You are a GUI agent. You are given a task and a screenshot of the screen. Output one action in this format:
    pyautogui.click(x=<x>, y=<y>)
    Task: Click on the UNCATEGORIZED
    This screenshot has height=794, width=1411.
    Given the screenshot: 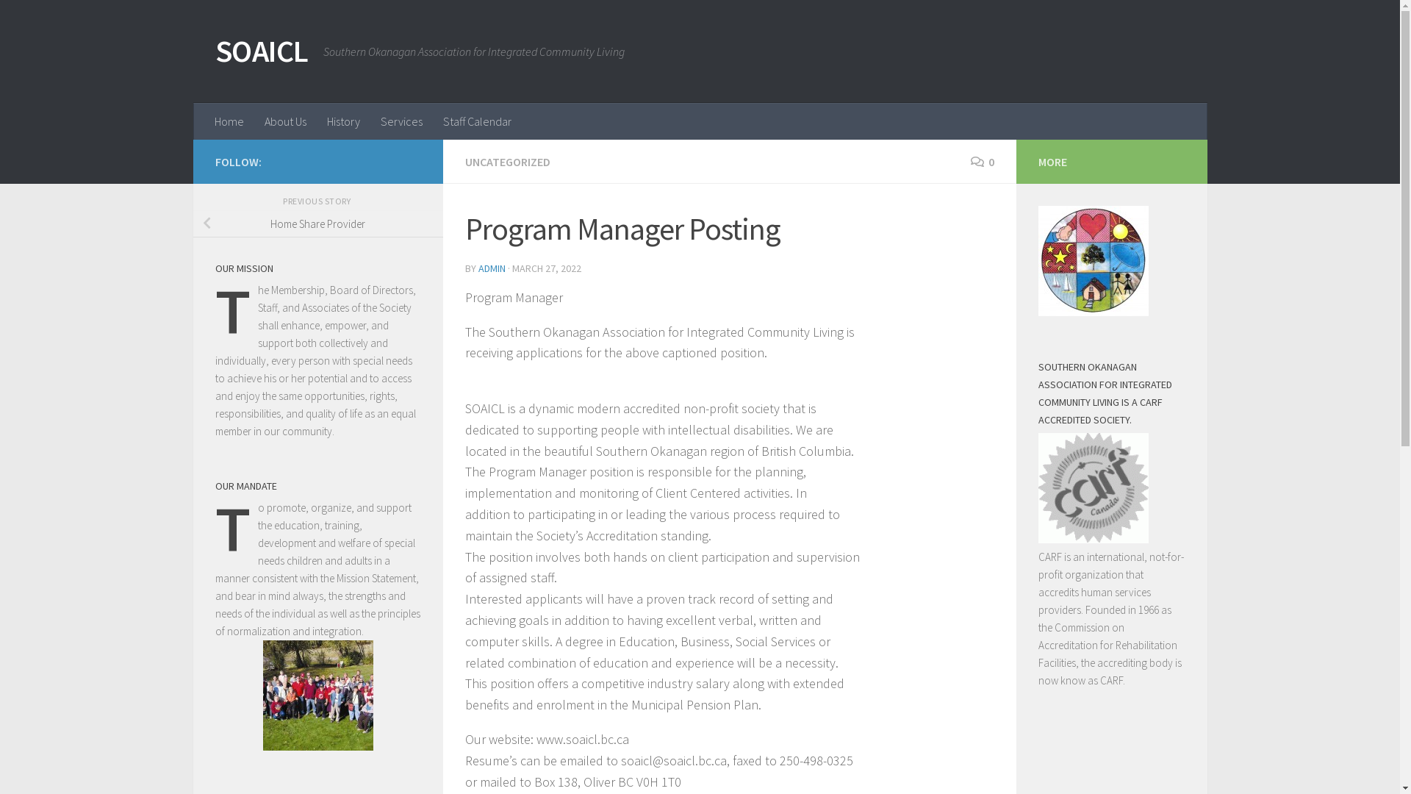 What is the action you would take?
    pyautogui.click(x=507, y=162)
    